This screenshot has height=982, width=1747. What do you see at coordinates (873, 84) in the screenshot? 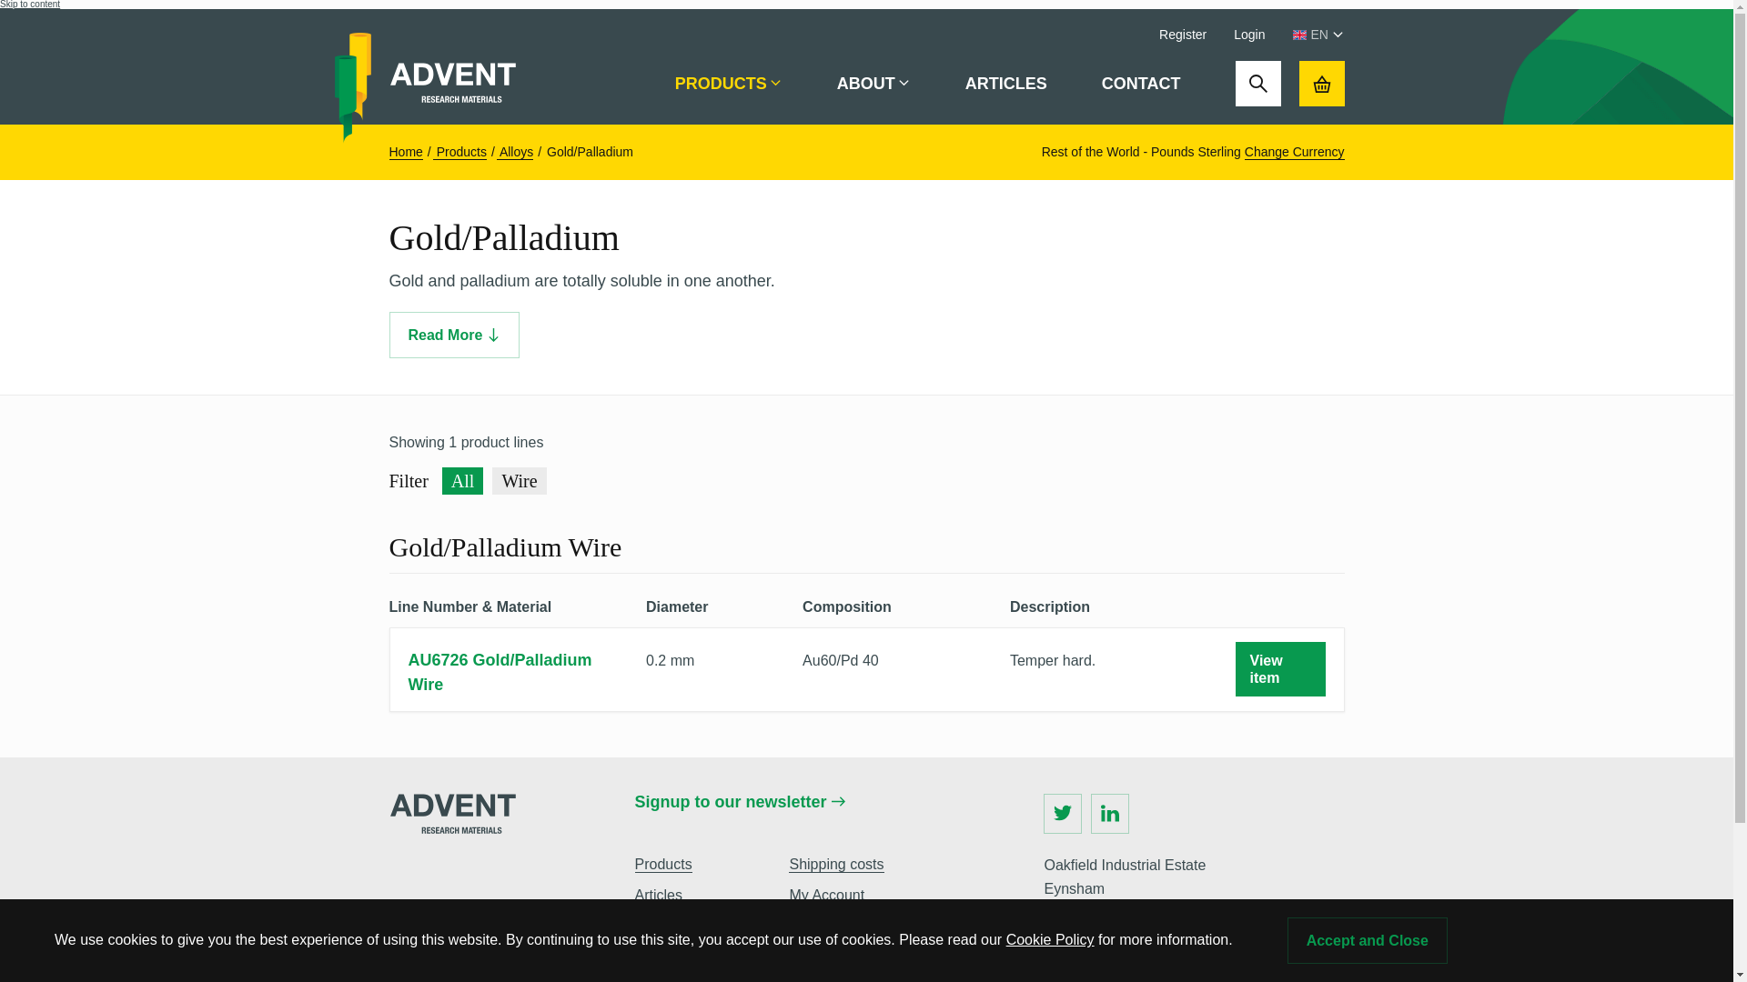
I see `ABOUT` at bounding box center [873, 84].